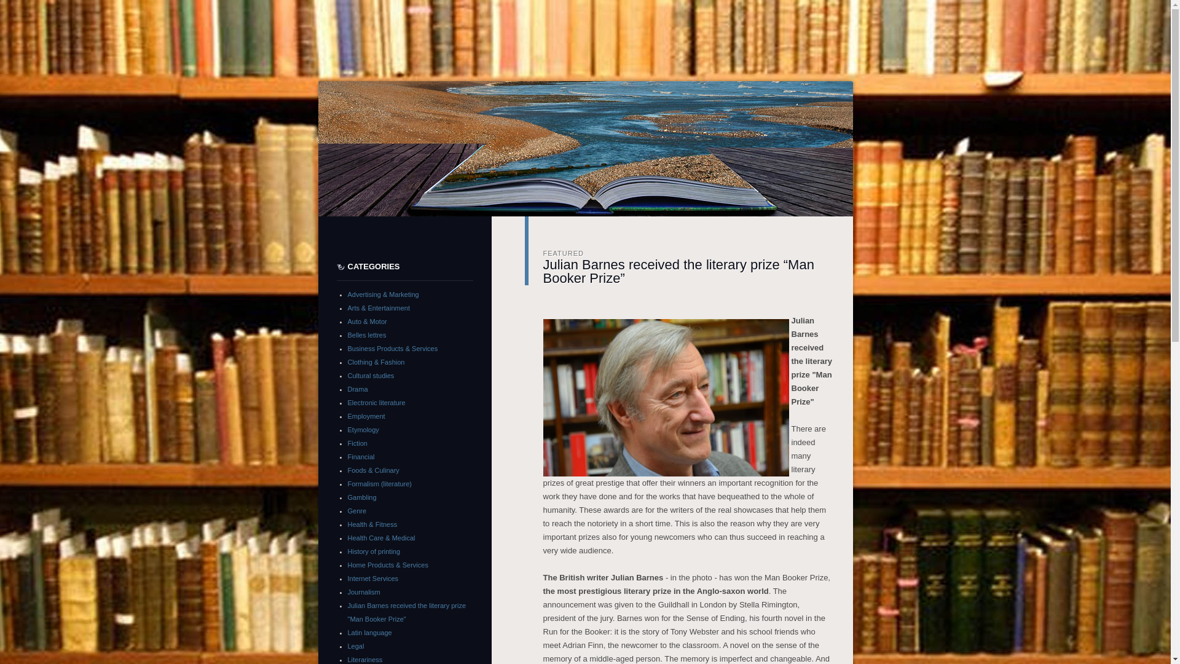 Image resolution: width=1180 pixels, height=664 pixels. I want to click on Latin language, so click(370, 633).